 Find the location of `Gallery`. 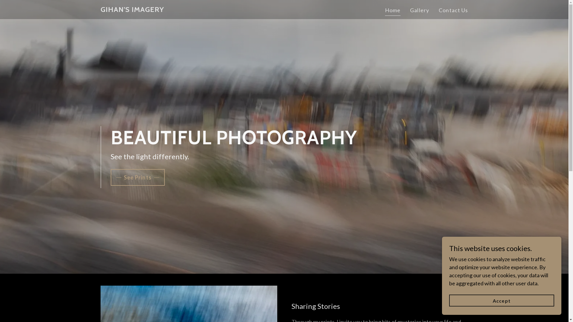

Gallery is located at coordinates (420, 10).